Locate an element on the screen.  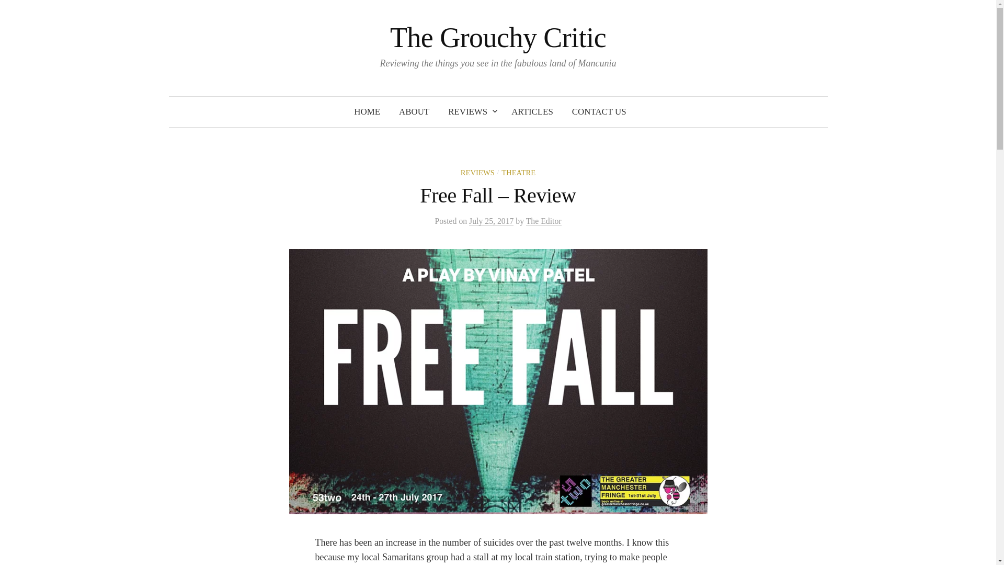
THEATRE is located at coordinates (518, 173).